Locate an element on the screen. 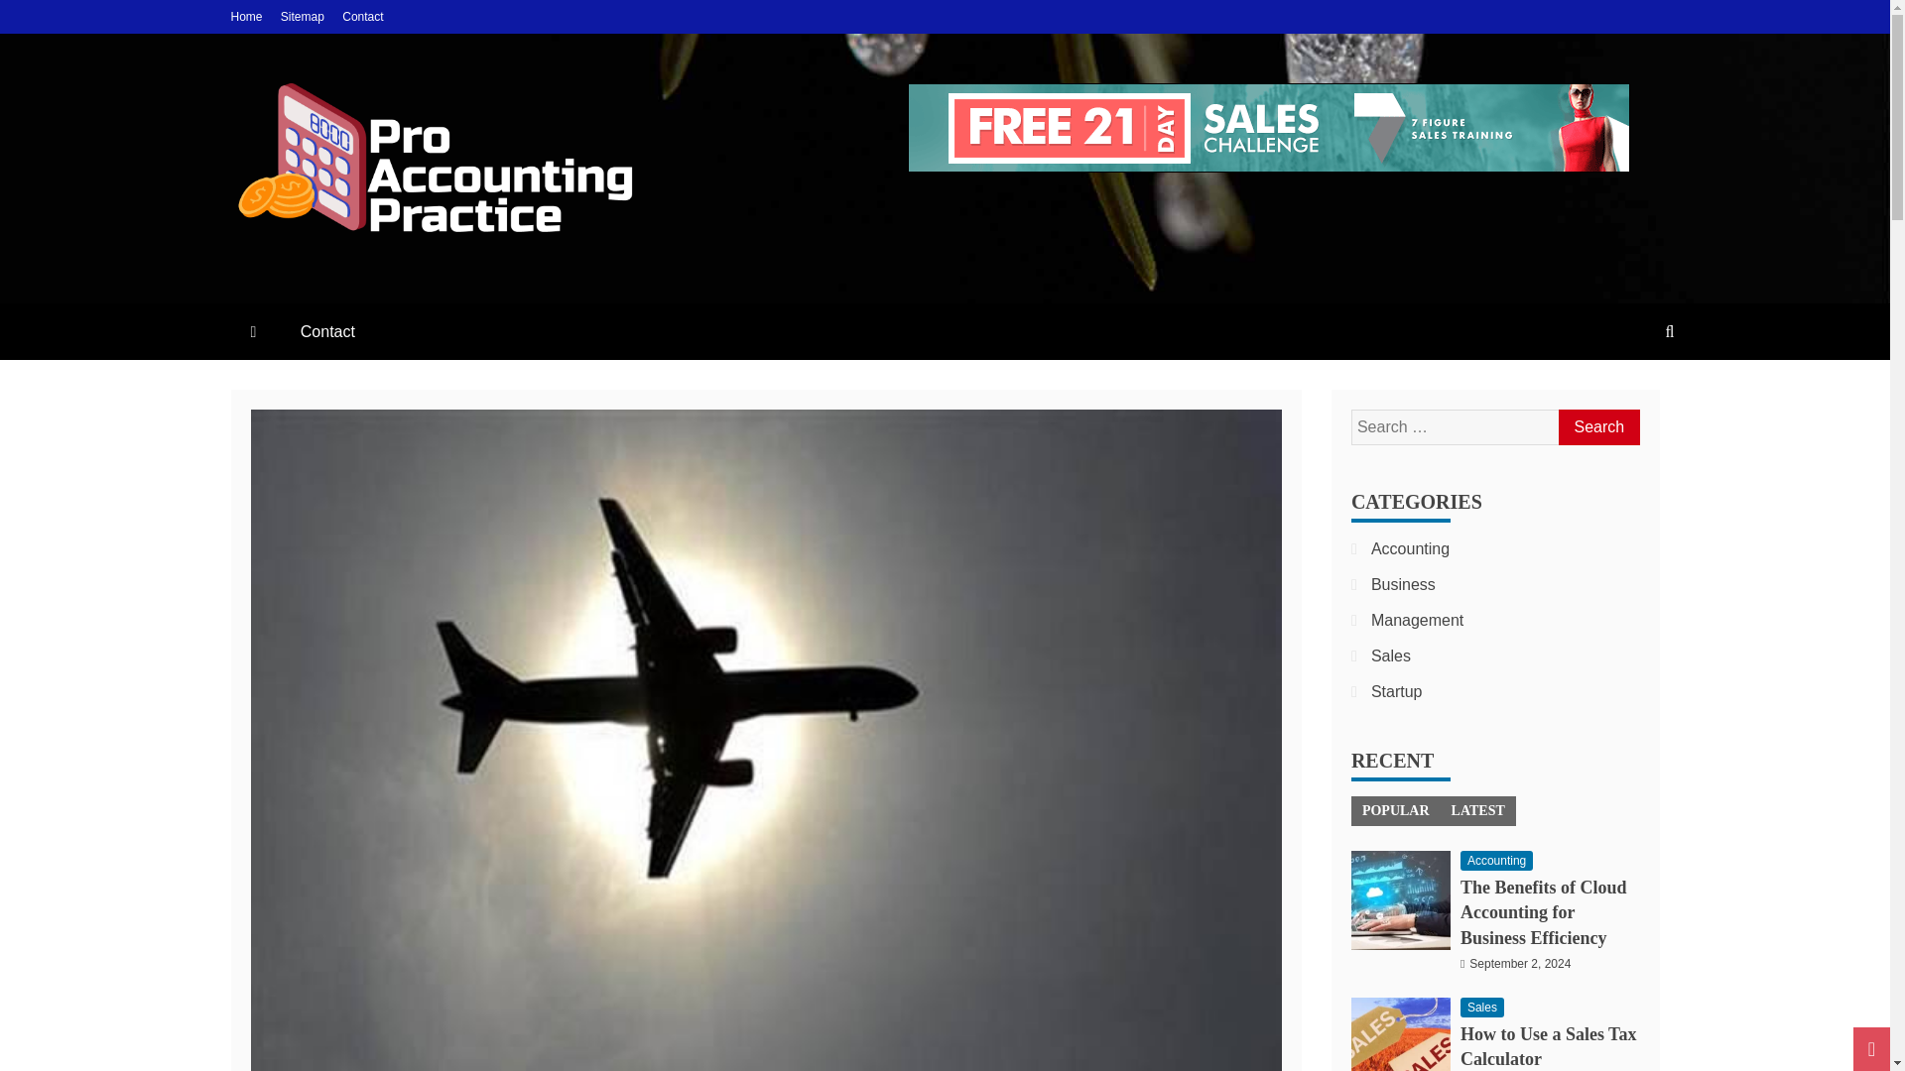 Image resolution: width=1905 pixels, height=1071 pixels. Contact is located at coordinates (327, 331).